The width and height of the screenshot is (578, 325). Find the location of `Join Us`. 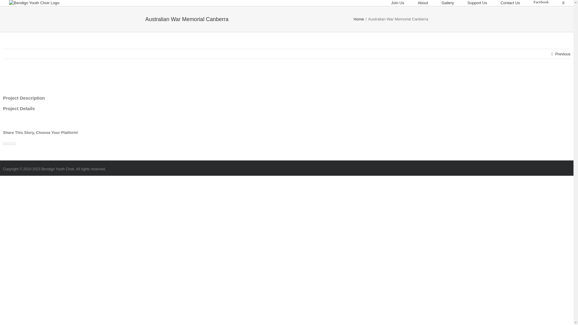

Join Us is located at coordinates (397, 3).